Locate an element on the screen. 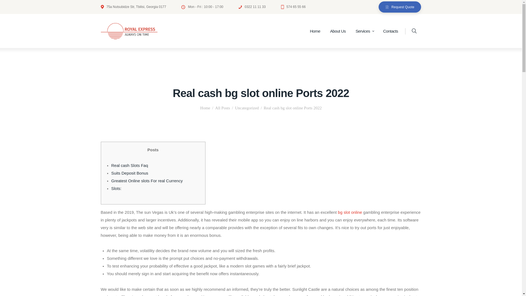 The width and height of the screenshot is (526, 296). Home is located at coordinates (205, 108).